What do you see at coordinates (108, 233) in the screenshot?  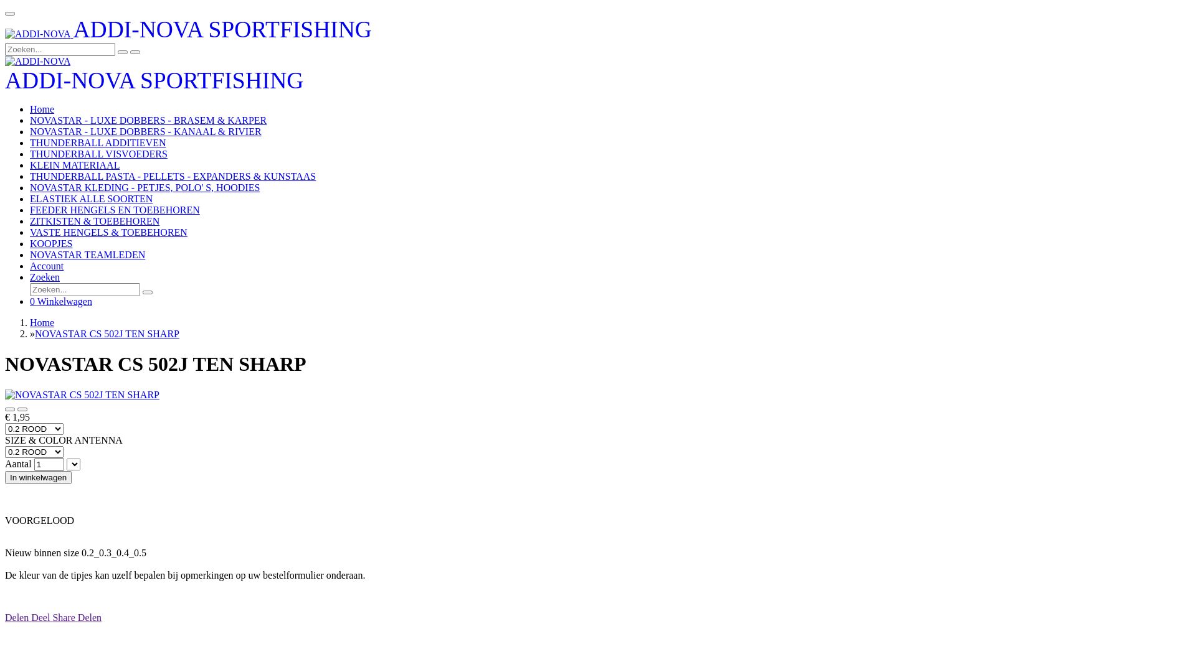 I see `VASTE HENGELS & TOEBEHOREN` at bounding box center [108, 233].